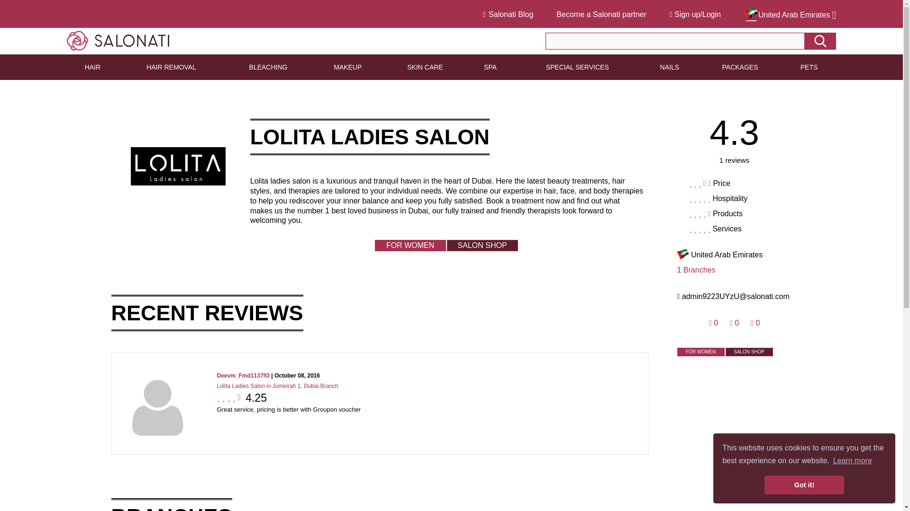 This screenshot has height=511, width=910. I want to click on Salonati Blog, so click(508, 14).